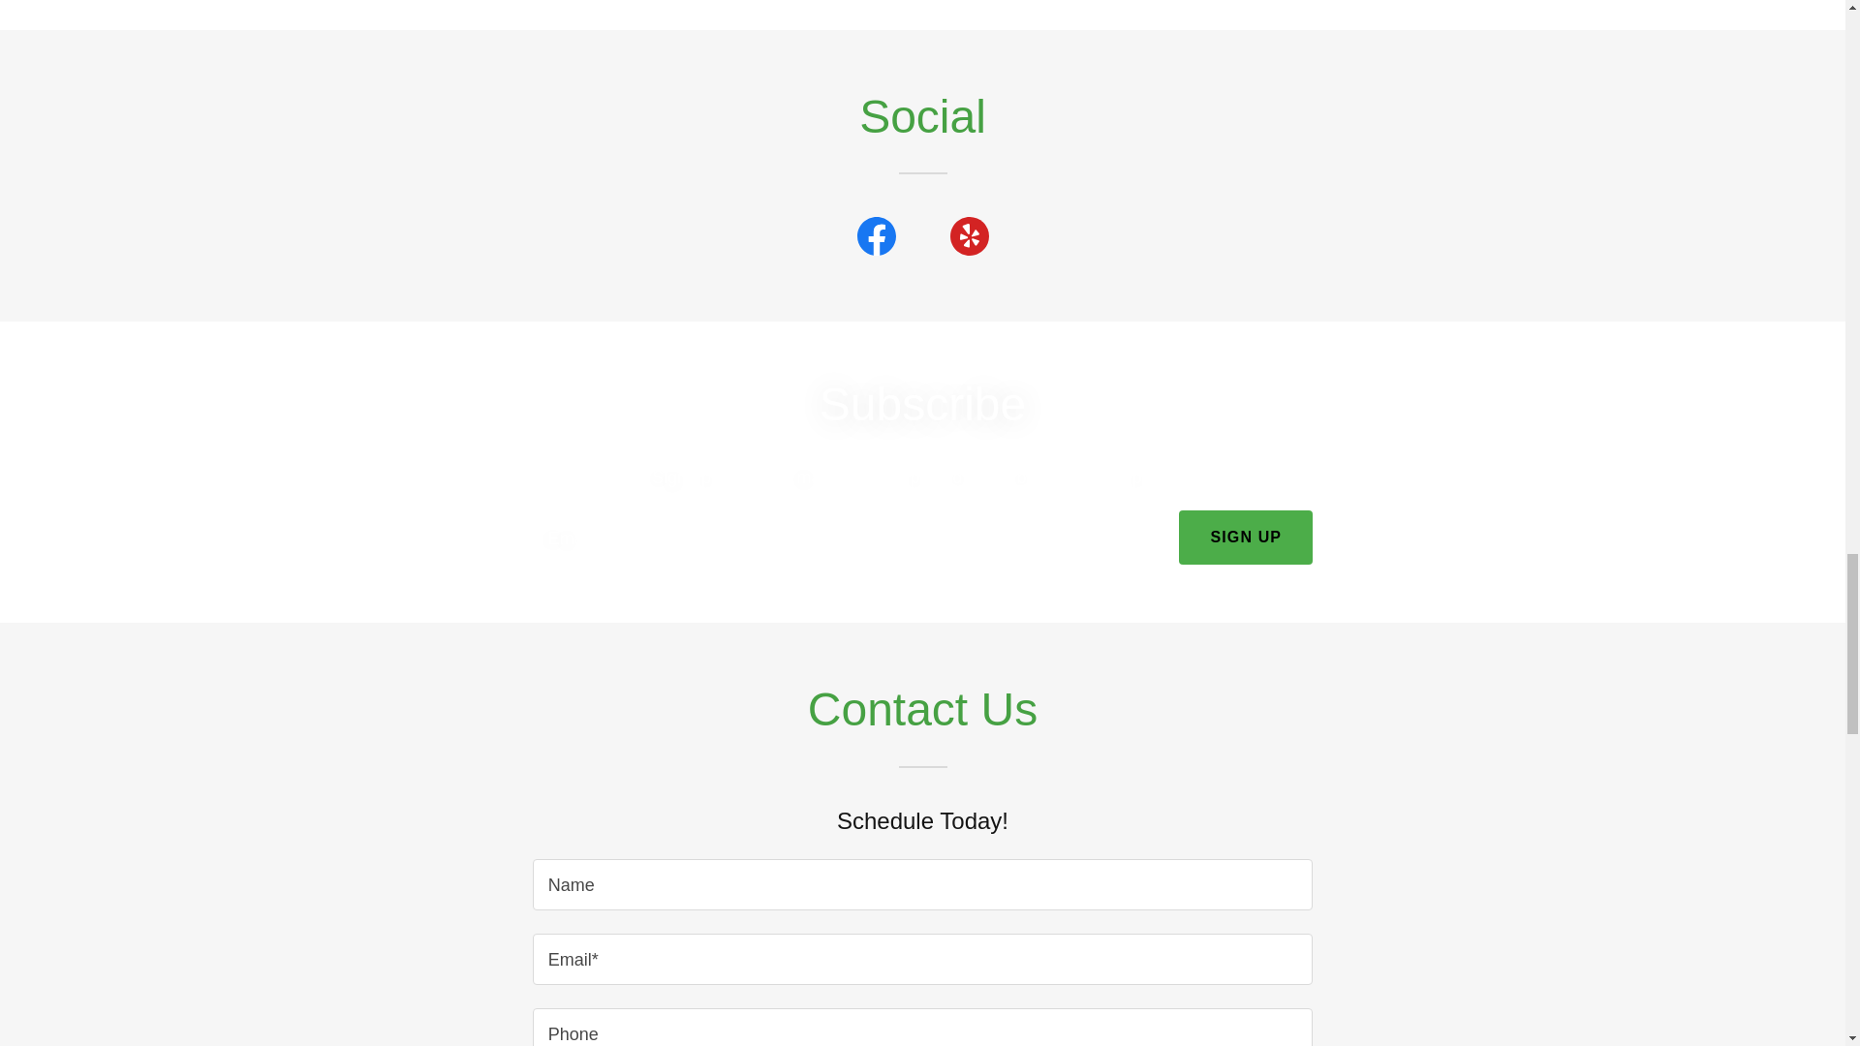  Describe the element at coordinates (1246, 538) in the screenshot. I see `SIGN UP` at that location.